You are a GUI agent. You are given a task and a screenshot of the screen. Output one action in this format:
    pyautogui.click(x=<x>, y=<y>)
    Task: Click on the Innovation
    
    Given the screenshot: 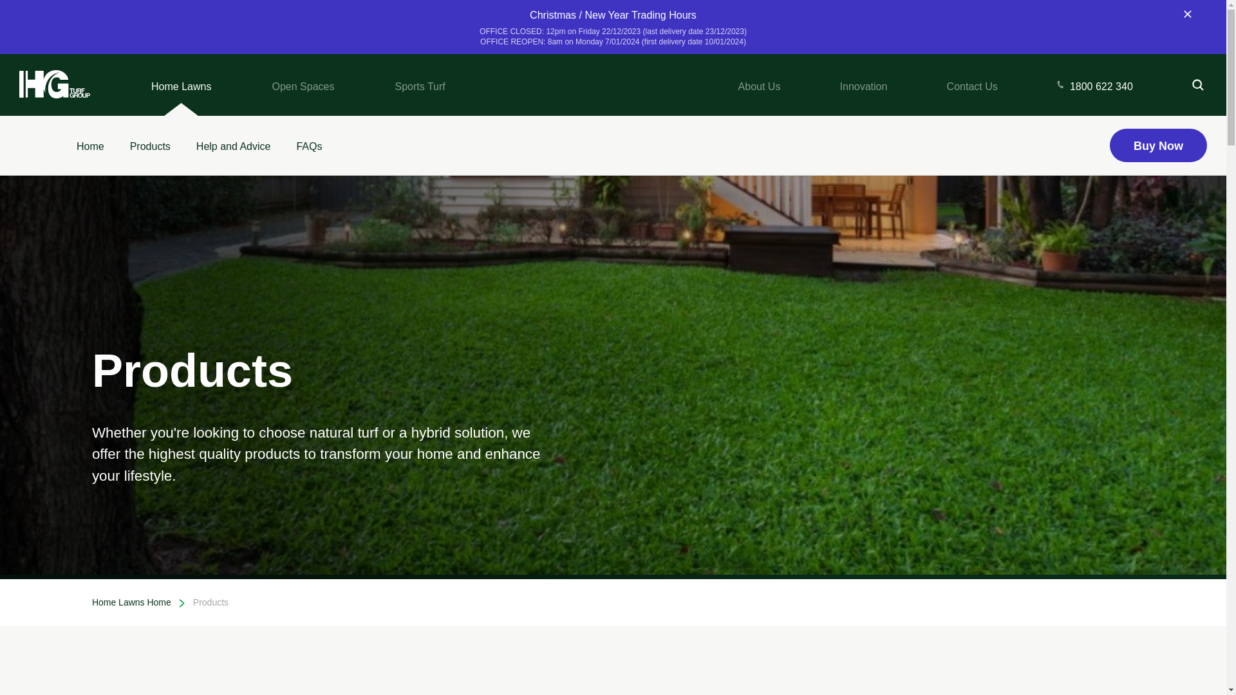 What is the action you would take?
    pyautogui.click(x=864, y=85)
    